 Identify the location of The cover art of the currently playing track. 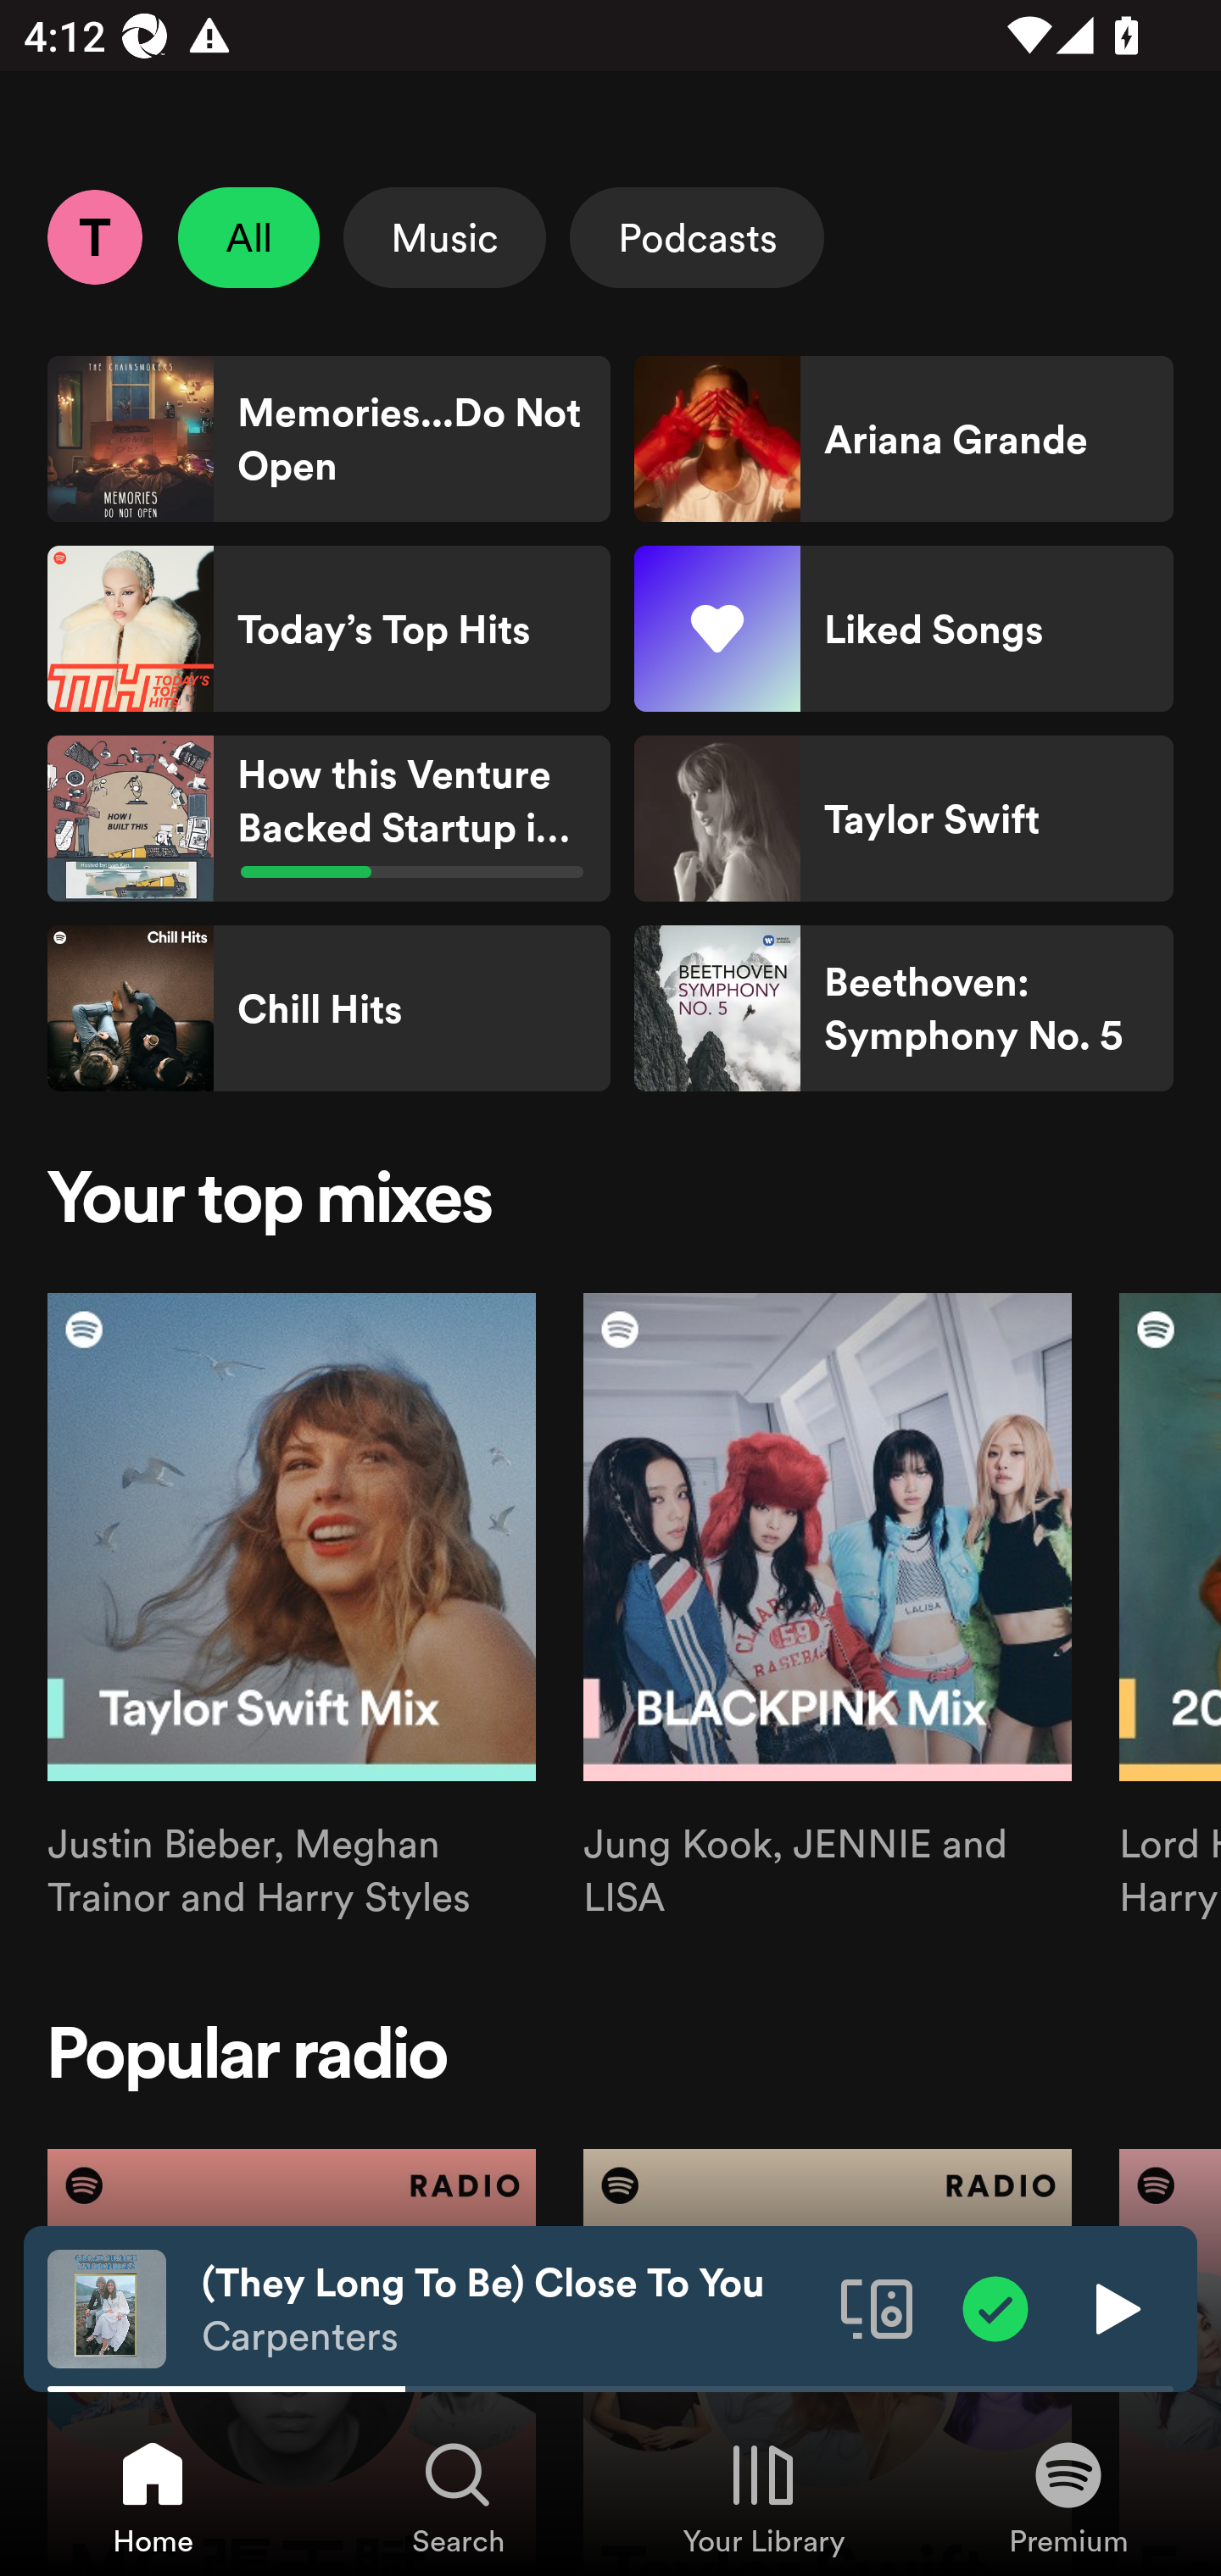
(107, 2307).